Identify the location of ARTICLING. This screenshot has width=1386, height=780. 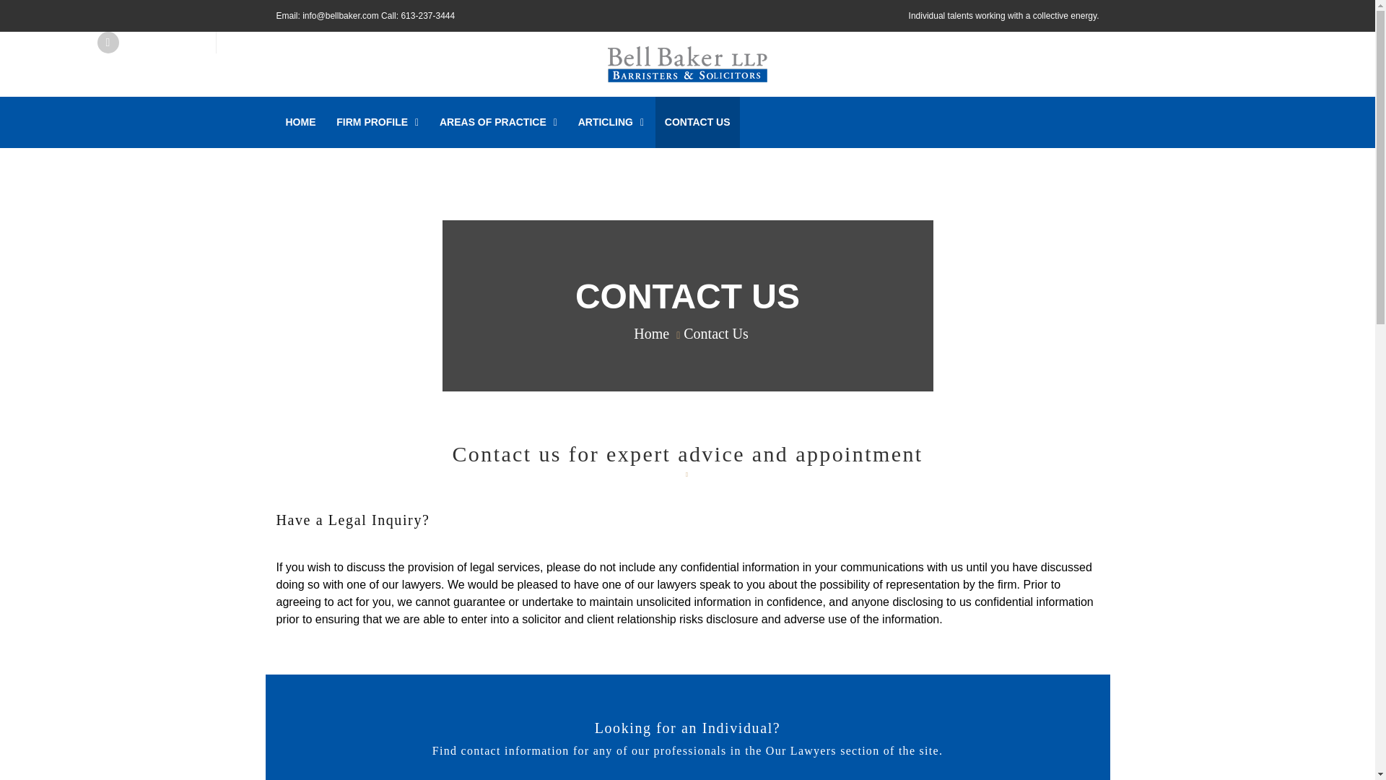
(611, 122).